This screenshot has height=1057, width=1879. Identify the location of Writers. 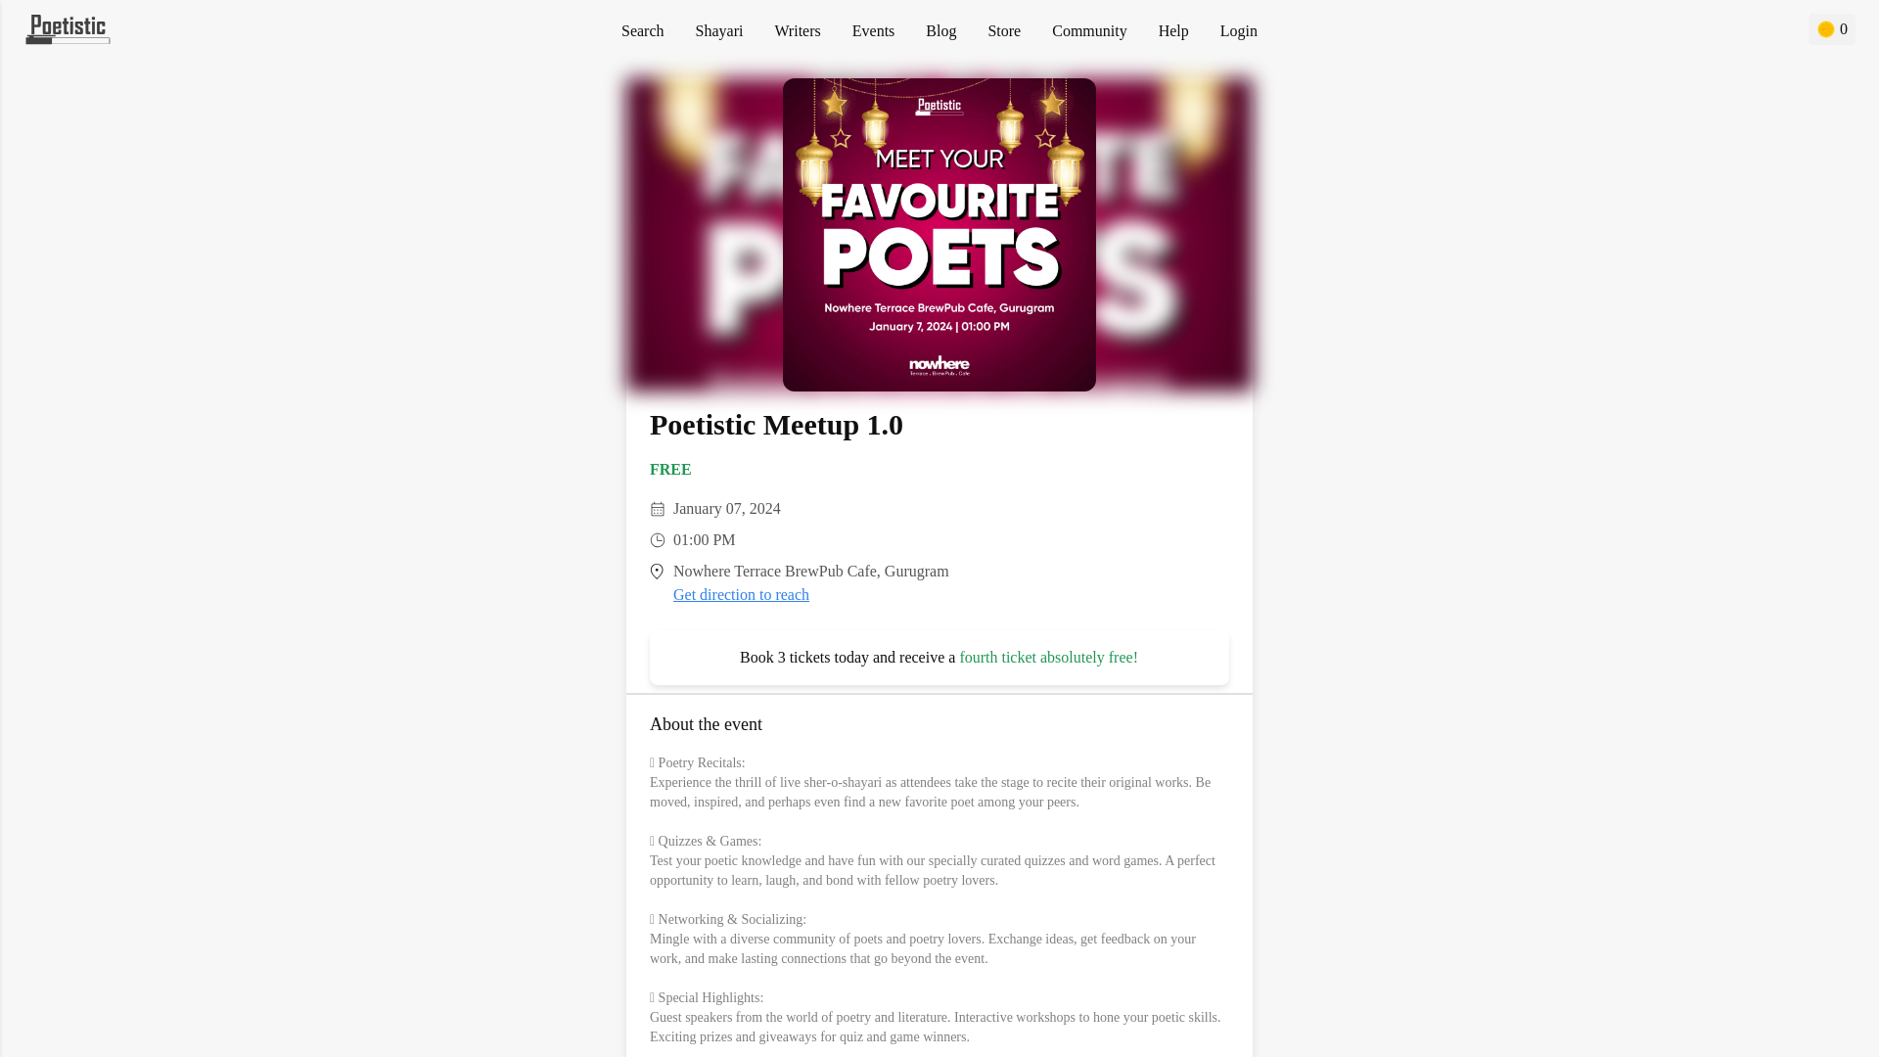
(797, 29).